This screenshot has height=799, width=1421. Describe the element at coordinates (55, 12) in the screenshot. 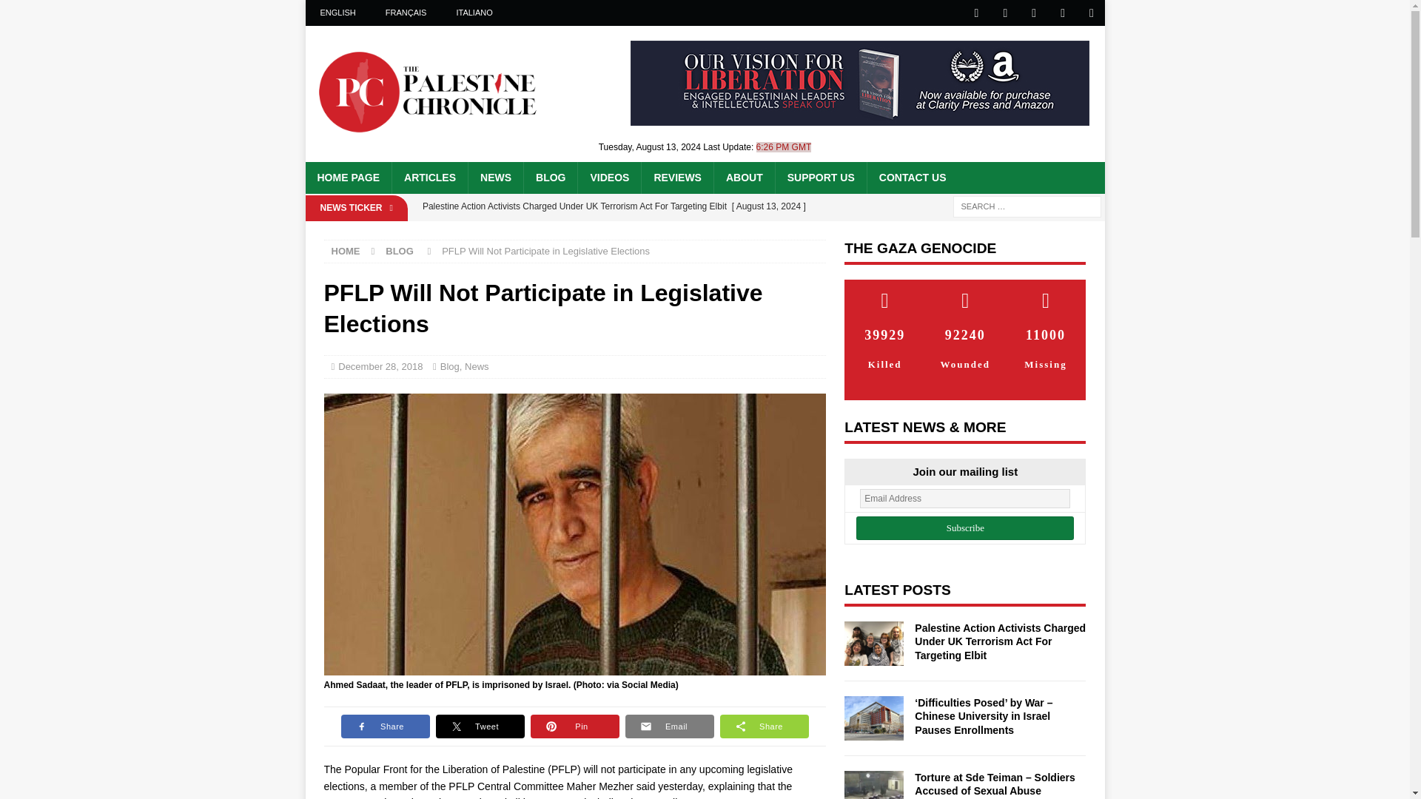

I see `Search` at that location.